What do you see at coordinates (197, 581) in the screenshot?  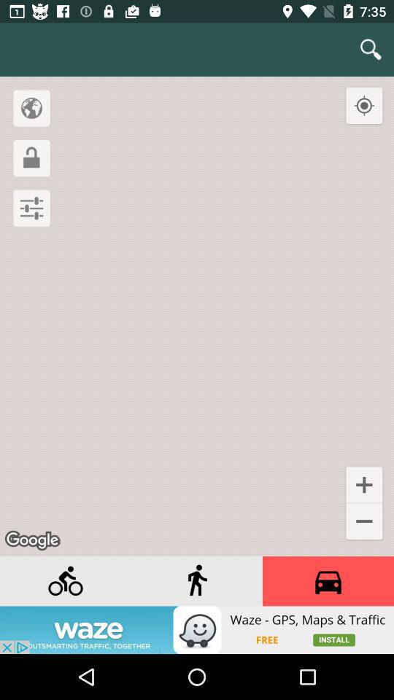 I see `switch to walking` at bounding box center [197, 581].